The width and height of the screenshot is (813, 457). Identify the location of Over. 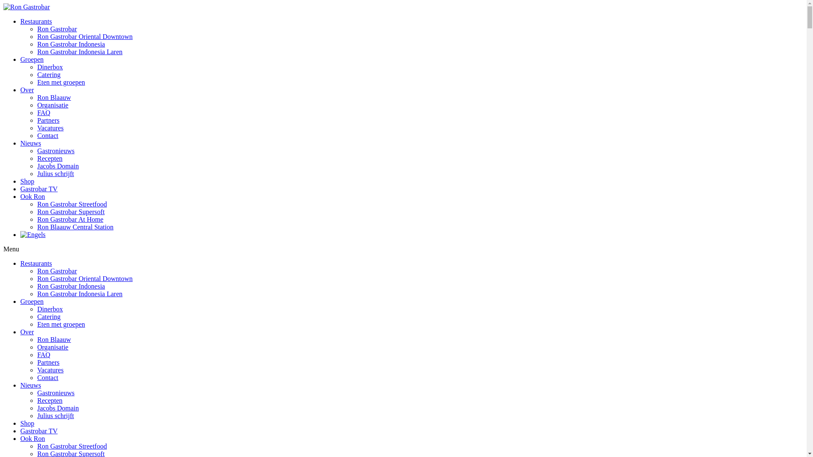
(27, 90).